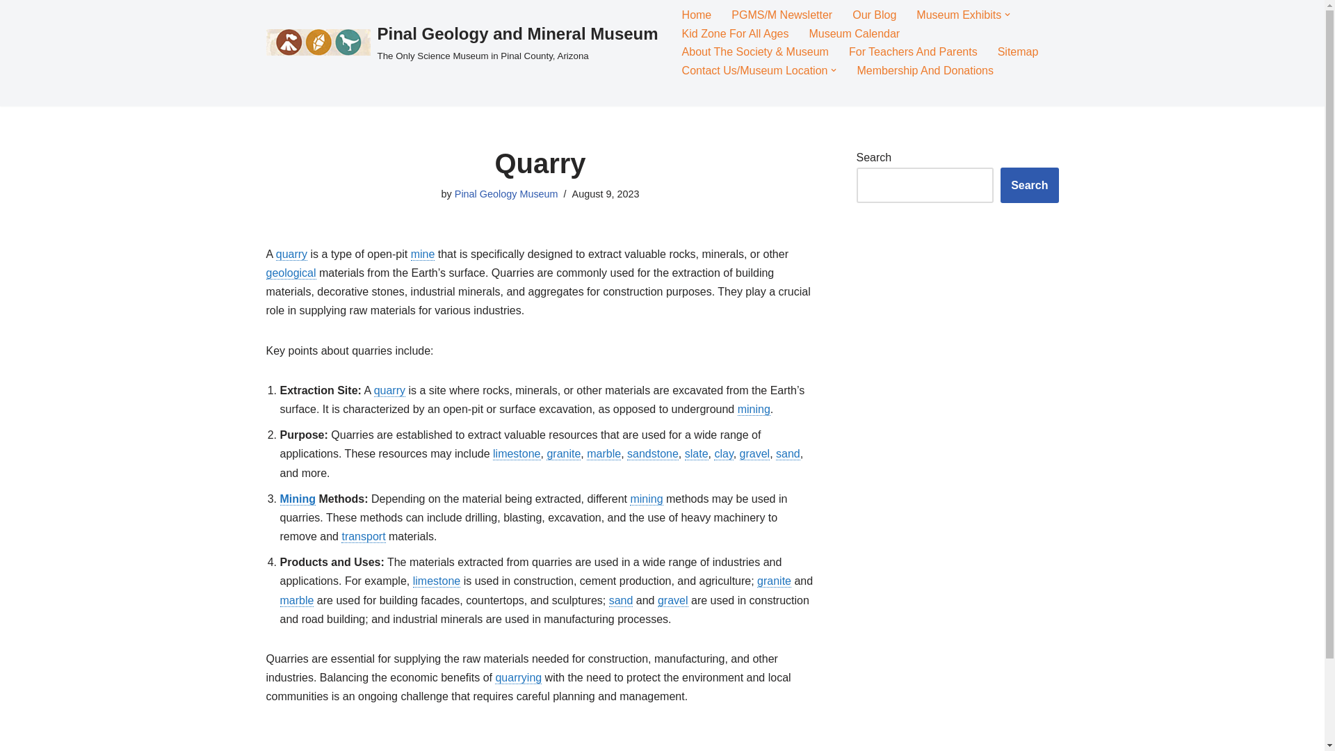  Describe the element at coordinates (874, 14) in the screenshot. I see `Our Blog` at that location.